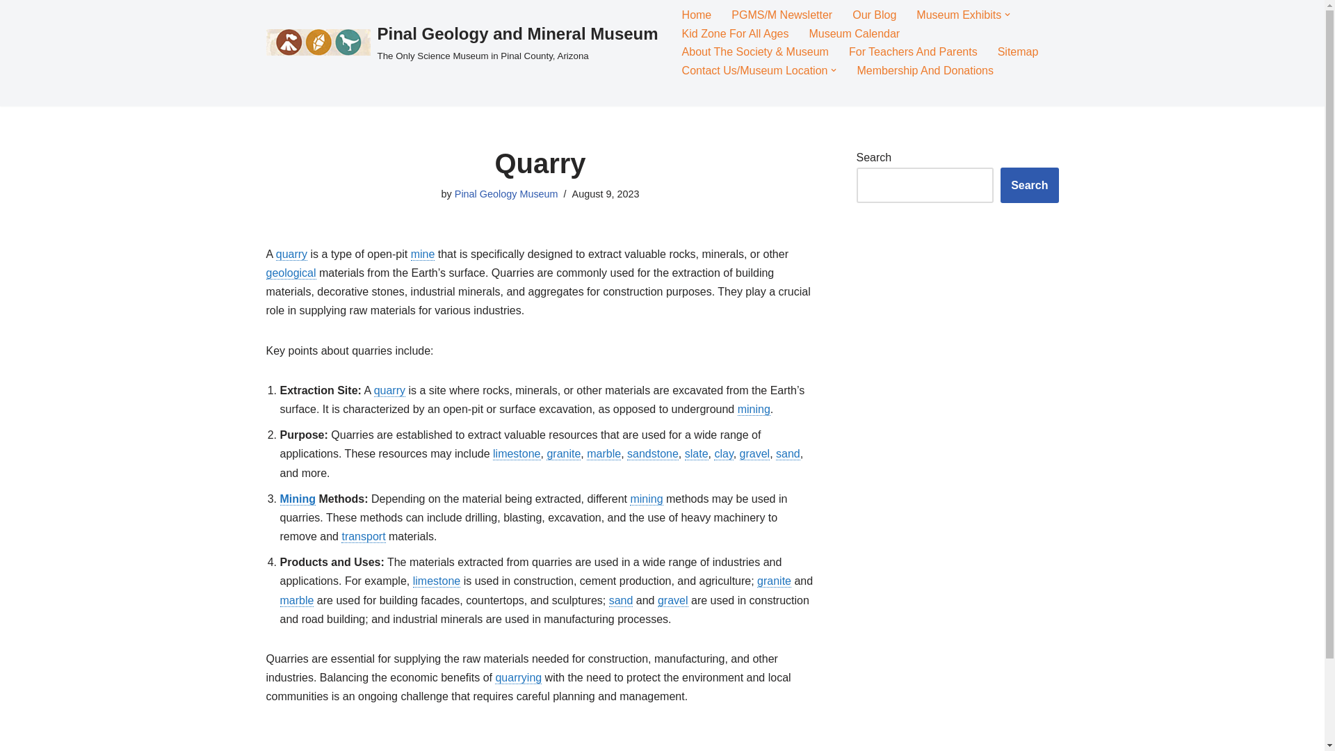  Describe the element at coordinates (874, 14) in the screenshot. I see `Our Blog` at that location.